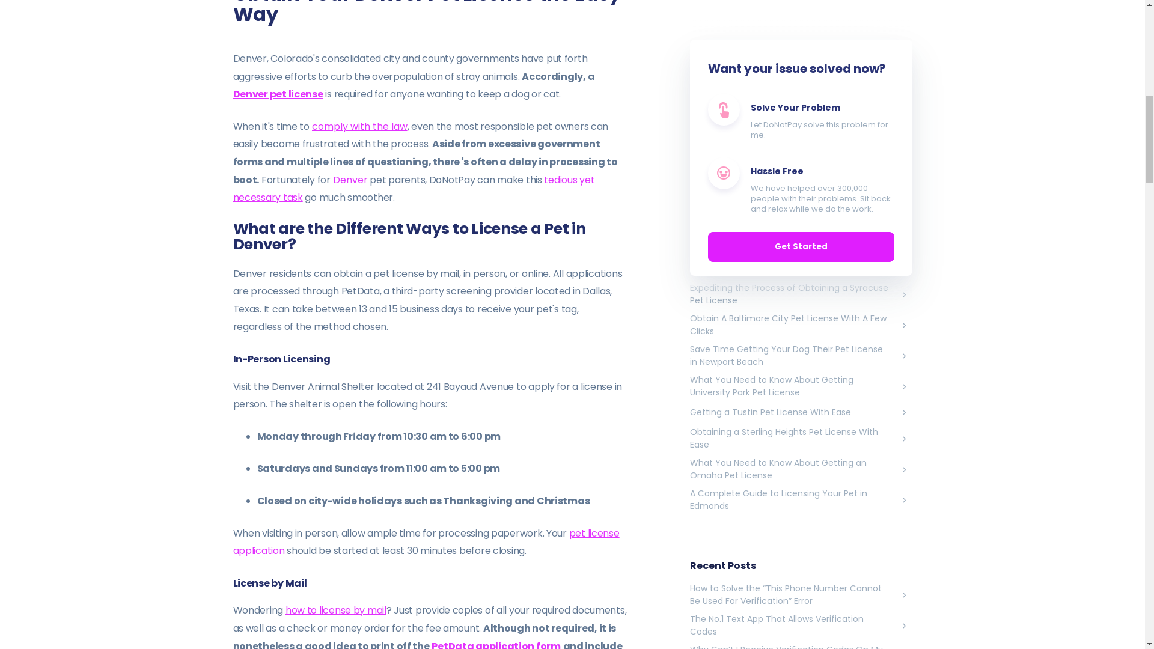  I want to click on comply with the law, so click(359, 126).